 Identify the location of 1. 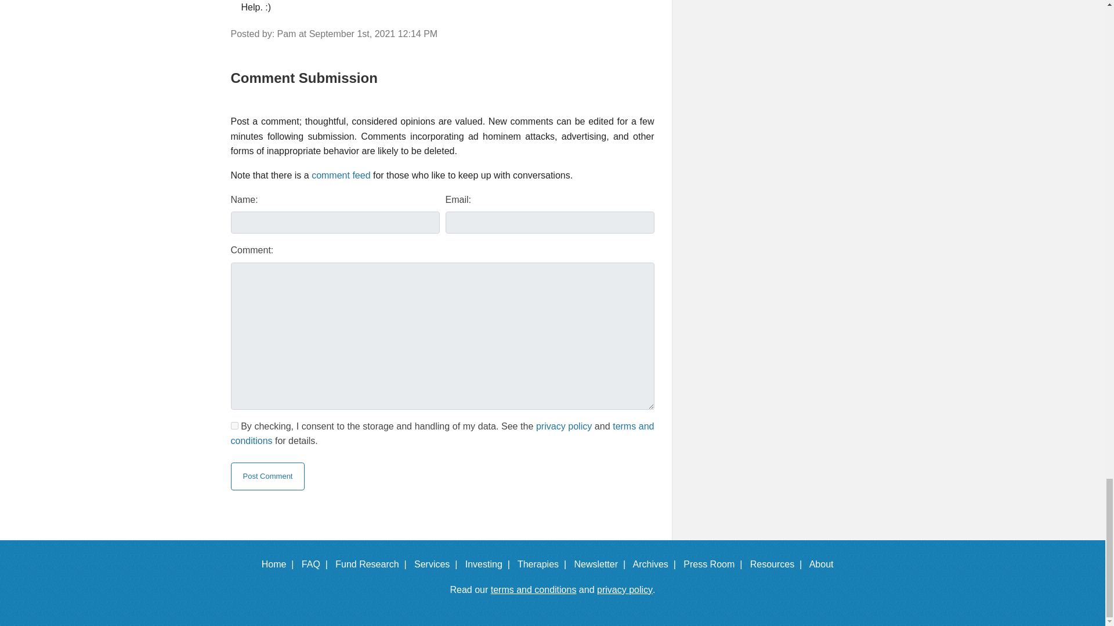
(234, 425).